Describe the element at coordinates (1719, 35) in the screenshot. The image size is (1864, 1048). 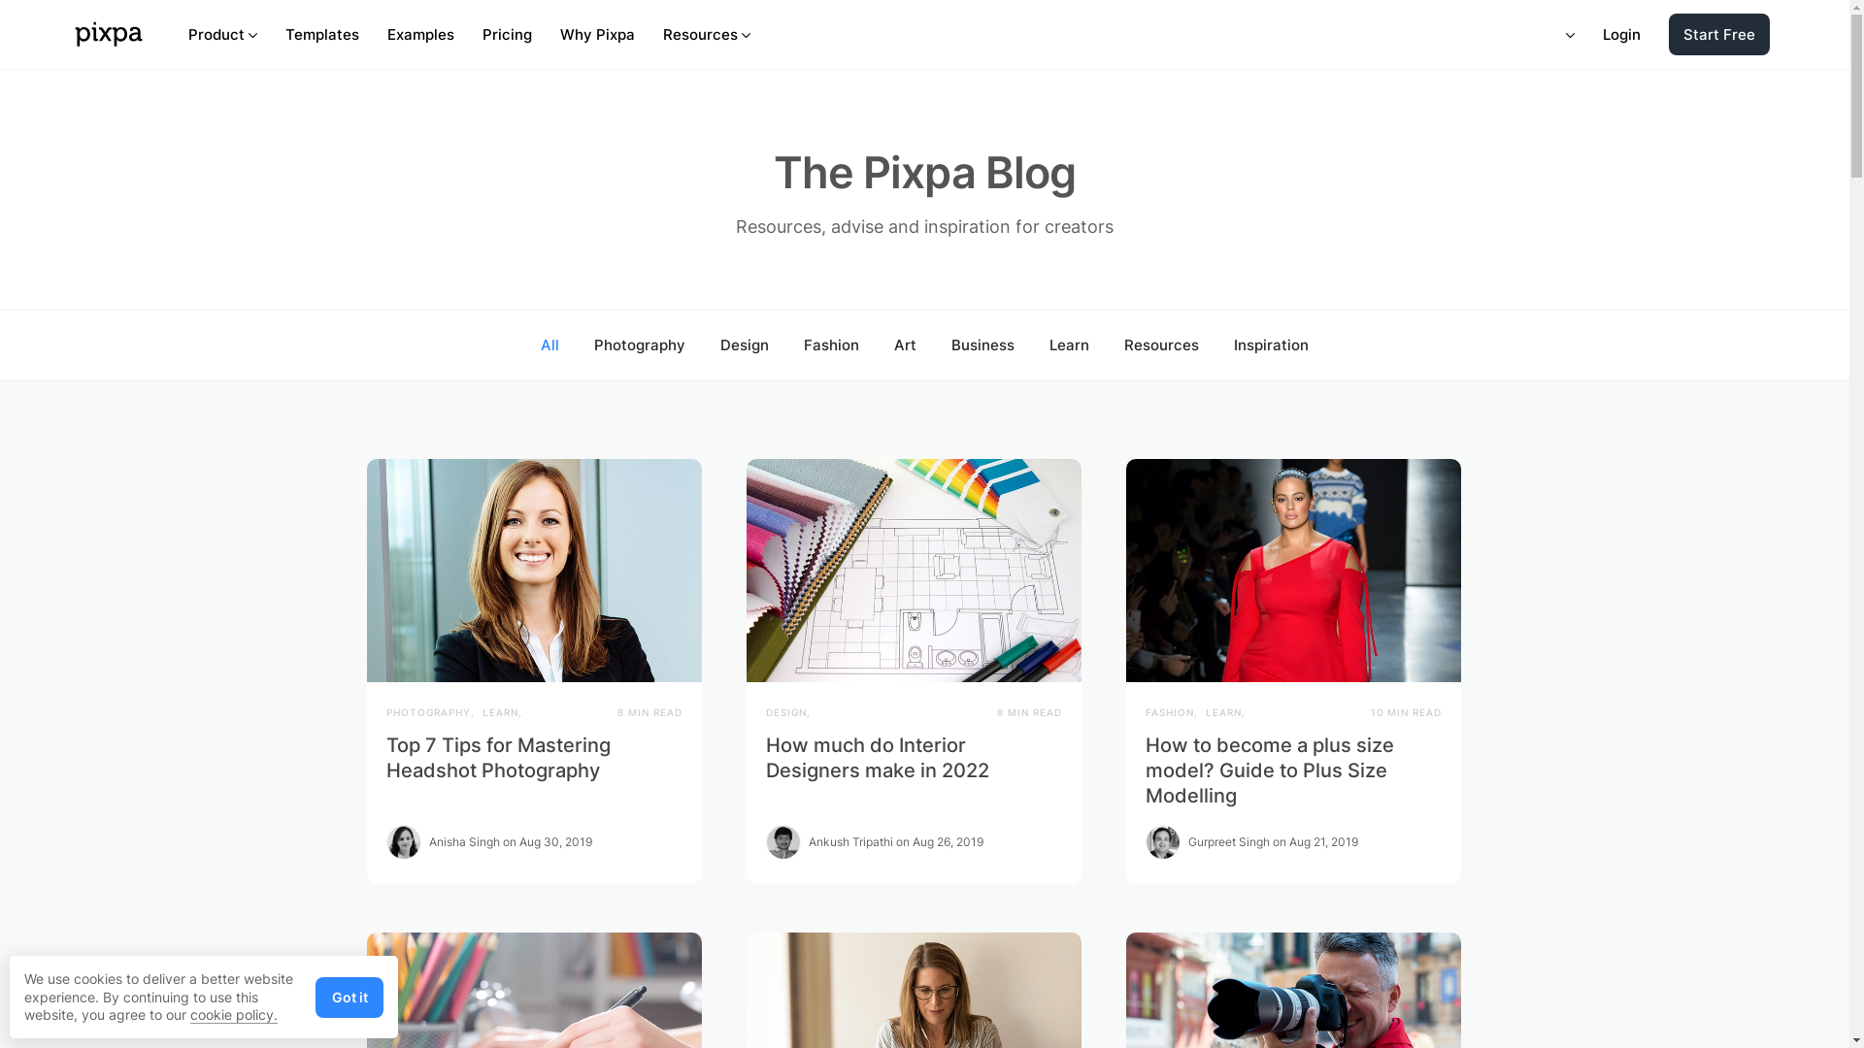
I see `Start Free` at that location.